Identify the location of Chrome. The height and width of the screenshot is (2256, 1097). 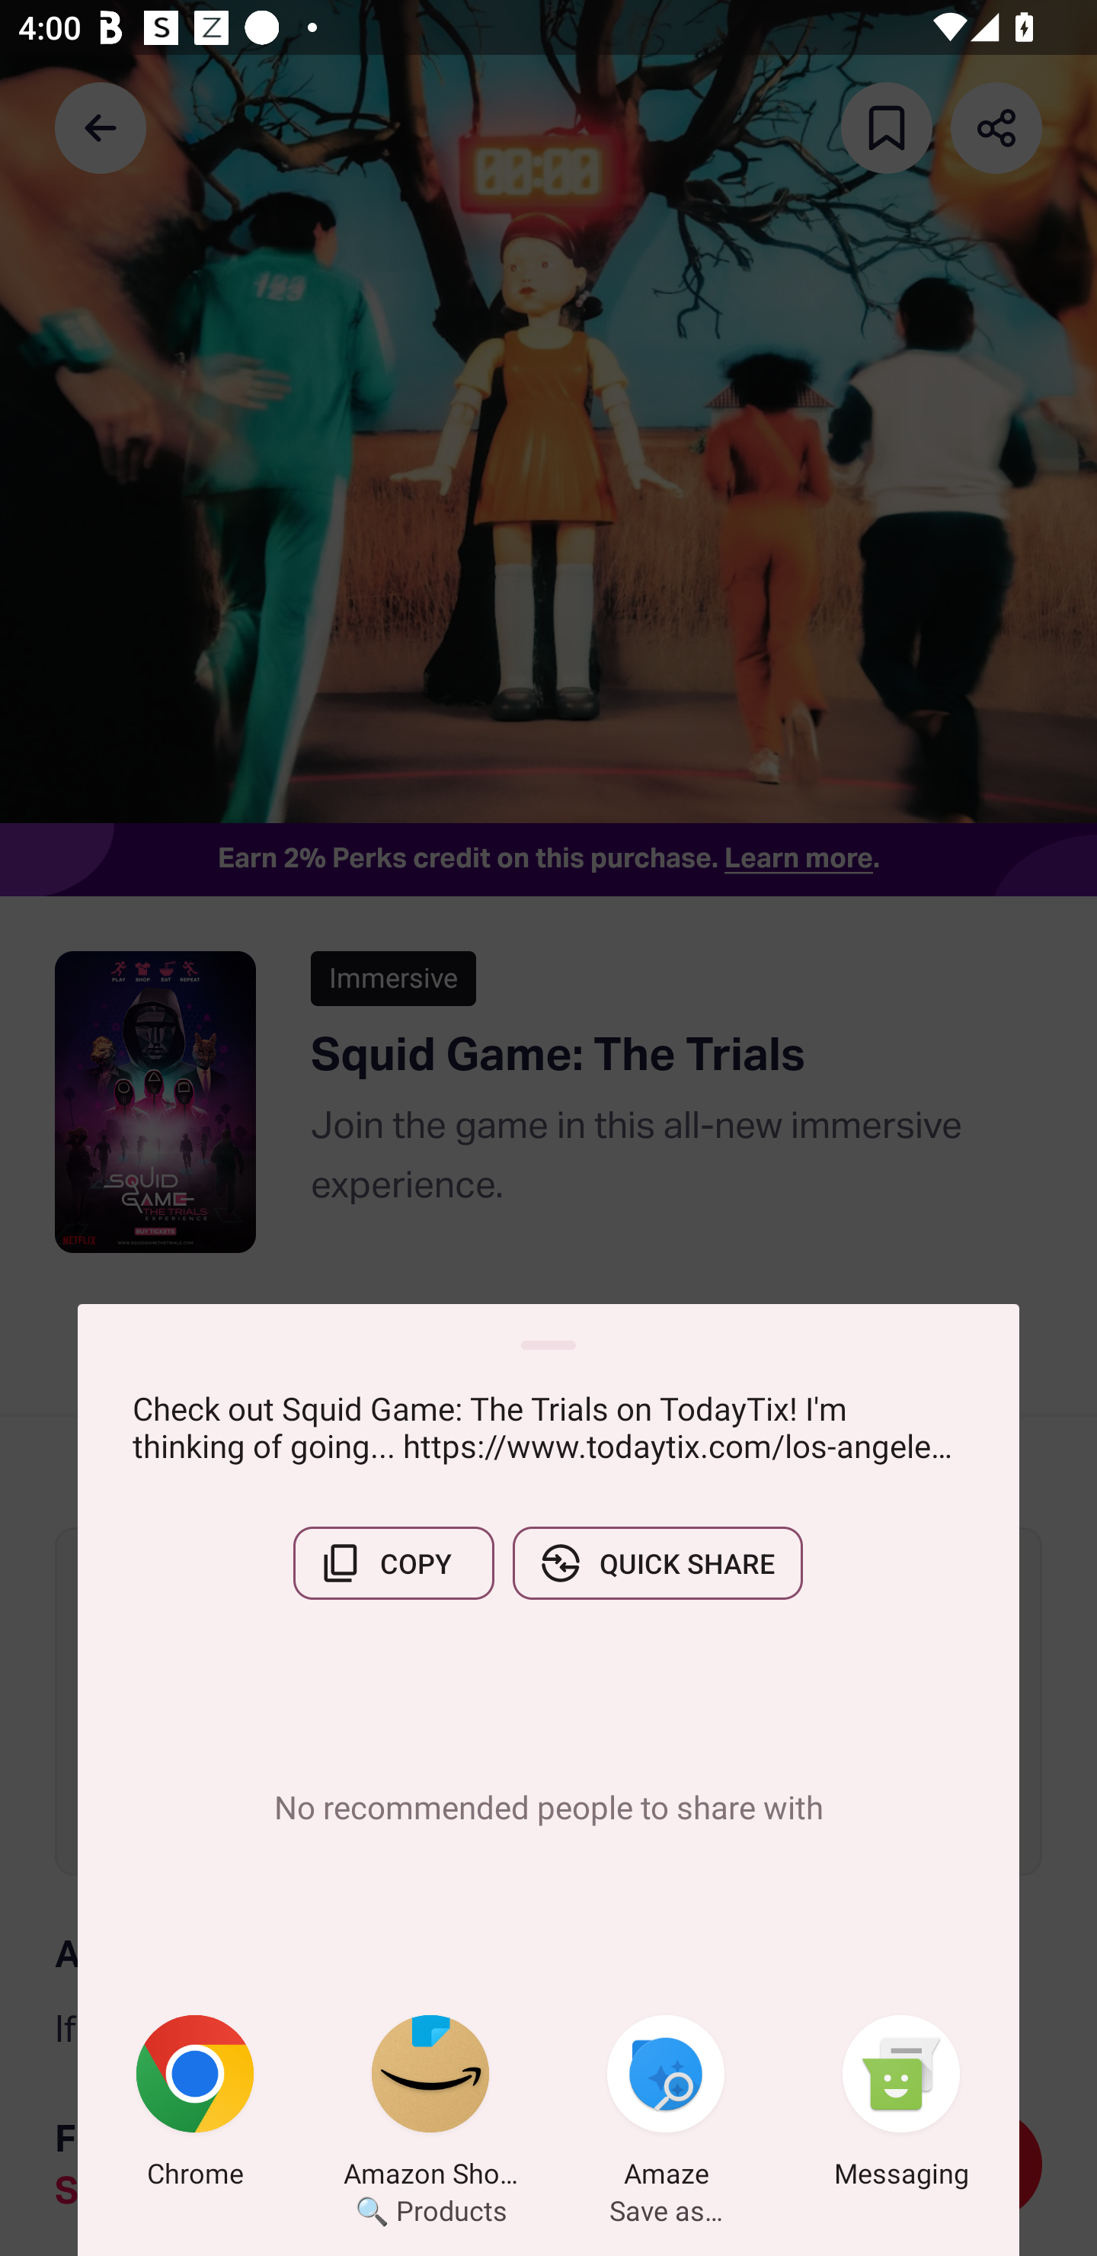
(195, 2106).